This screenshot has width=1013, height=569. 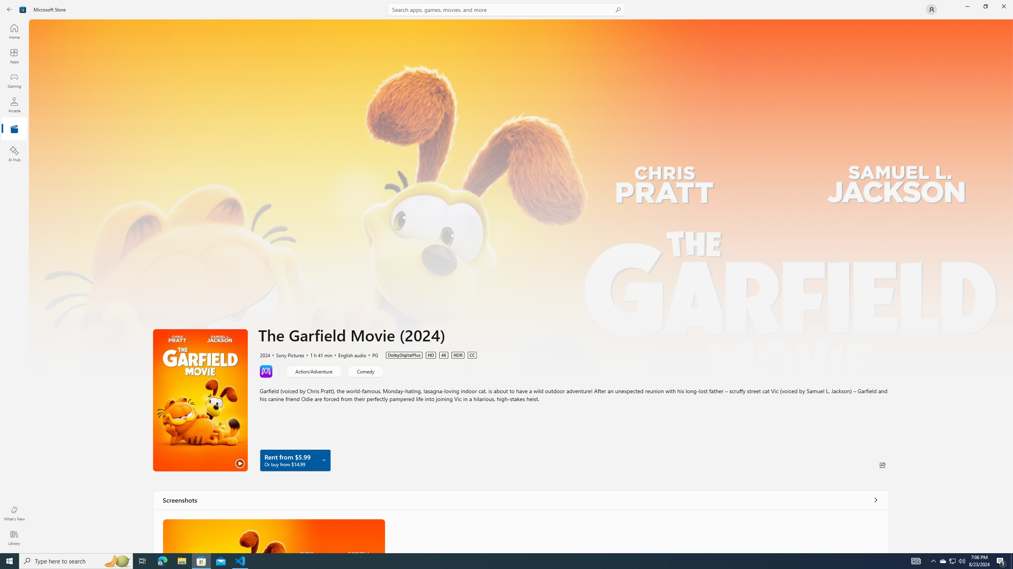 I want to click on Comedy, so click(x=366, y=371).